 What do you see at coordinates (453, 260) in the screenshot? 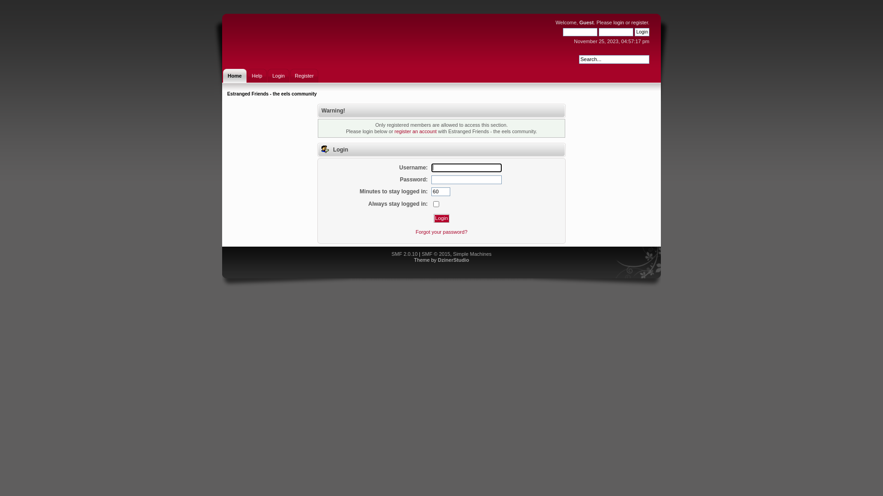
I see `DzinerStudio` at bounding box center [453, 260].